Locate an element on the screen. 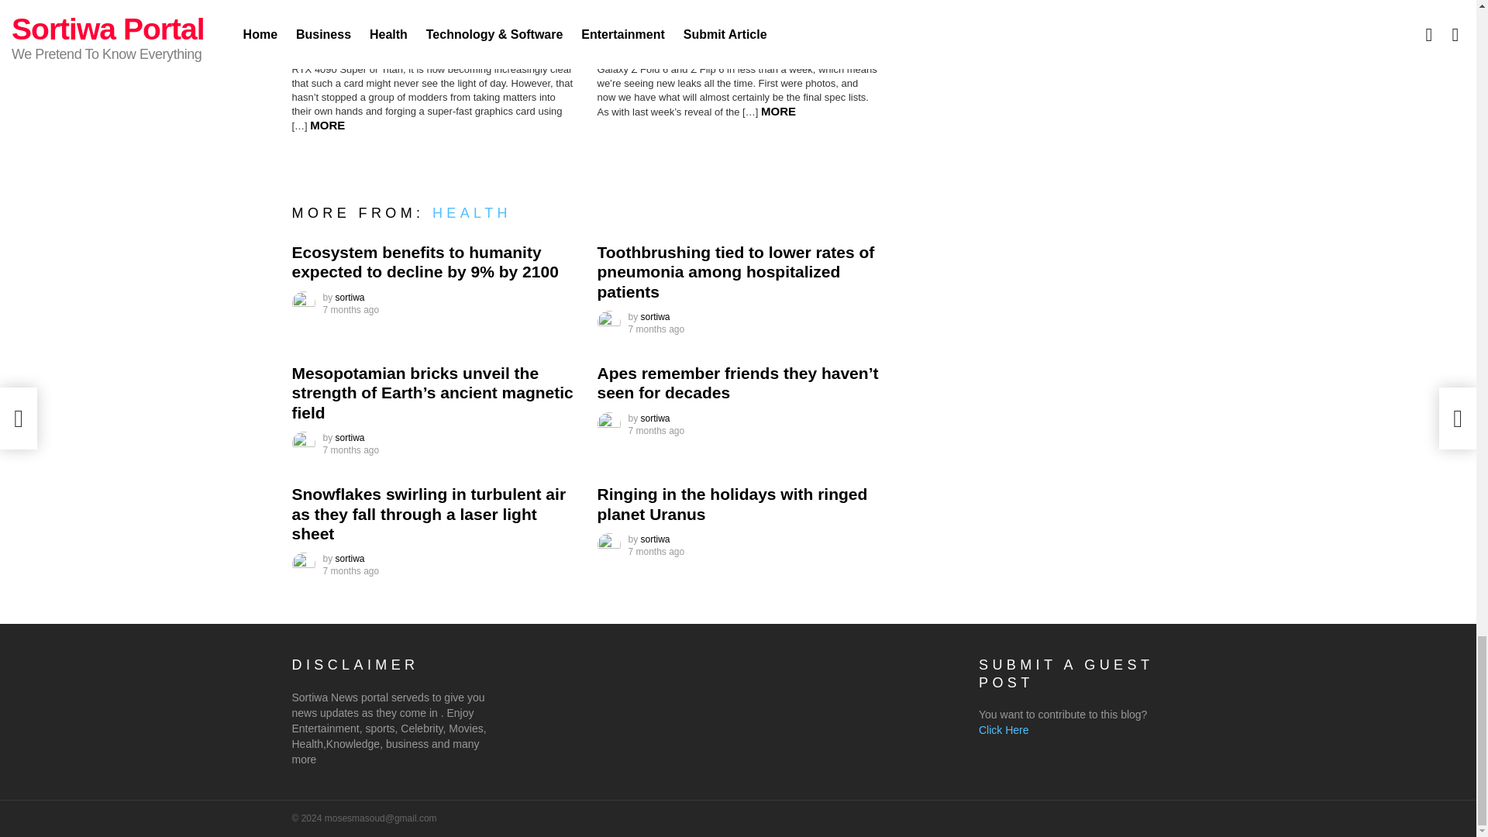  December 20, 2023, 2:52 am is located at coordinates (656, 552).